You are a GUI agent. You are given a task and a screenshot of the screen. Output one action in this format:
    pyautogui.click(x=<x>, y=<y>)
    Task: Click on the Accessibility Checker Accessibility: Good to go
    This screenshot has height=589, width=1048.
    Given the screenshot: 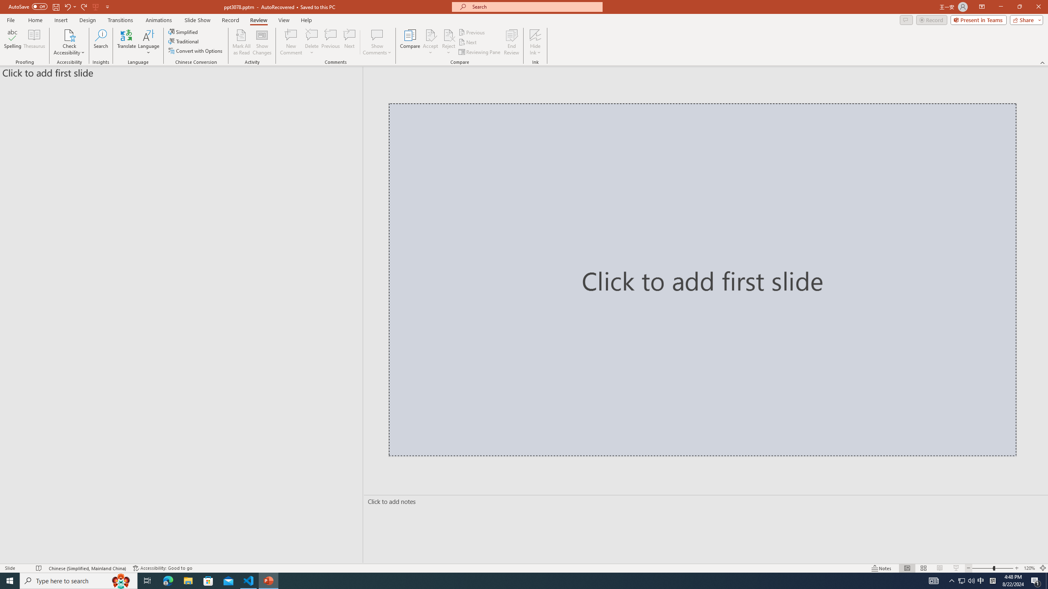 What is the action you would take?
    pyautogui.click(x=163, y=568)
    